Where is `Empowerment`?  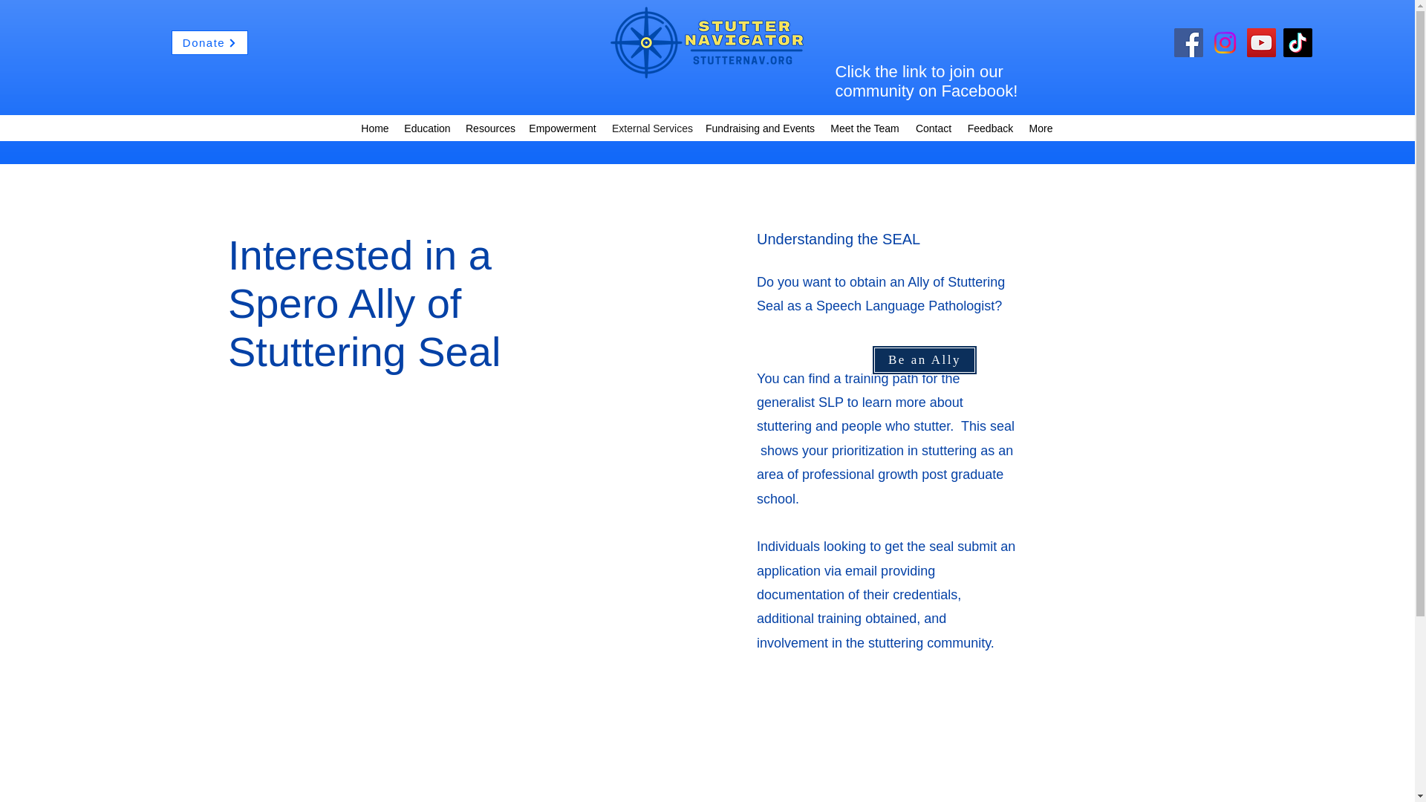
Empowerment is located at coordinates (562, 128).